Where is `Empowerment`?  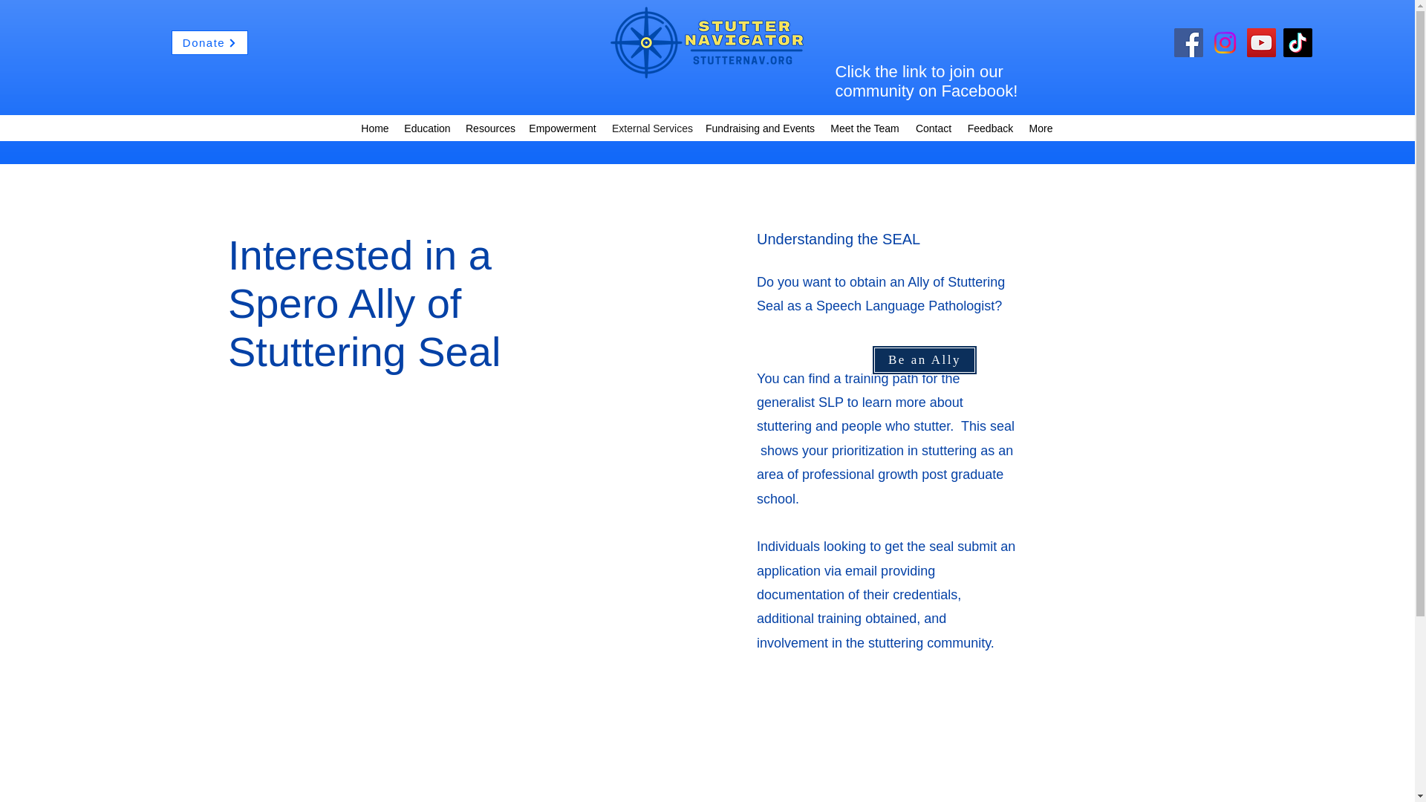
Empowerment is located at coordinates (562, 128).